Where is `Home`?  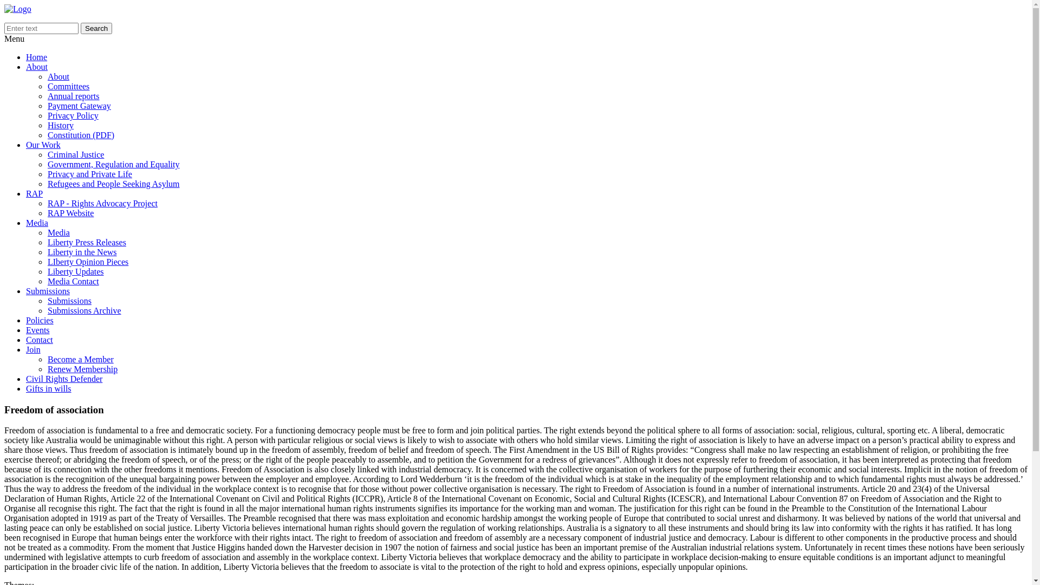 Home is located at coordinates (37, 57).